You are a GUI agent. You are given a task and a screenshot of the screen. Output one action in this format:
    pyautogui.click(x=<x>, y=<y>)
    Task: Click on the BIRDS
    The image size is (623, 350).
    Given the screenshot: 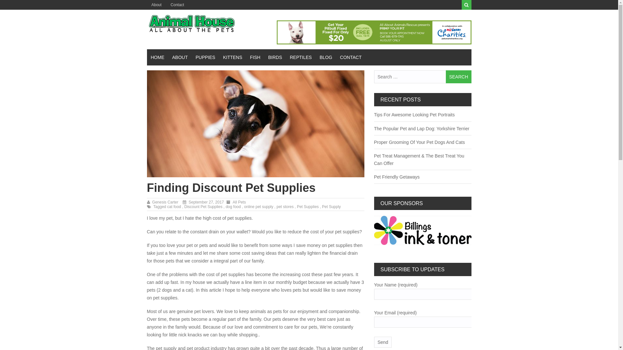 What is the action you would take?
    pyautogui.click(x=275, y=57)
    